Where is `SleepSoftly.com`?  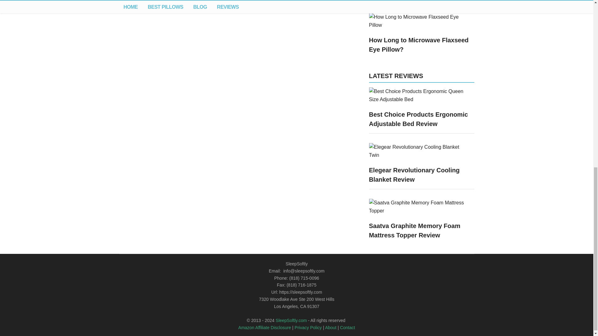 SleepSoftly.com is located at coordinates (291, 320).